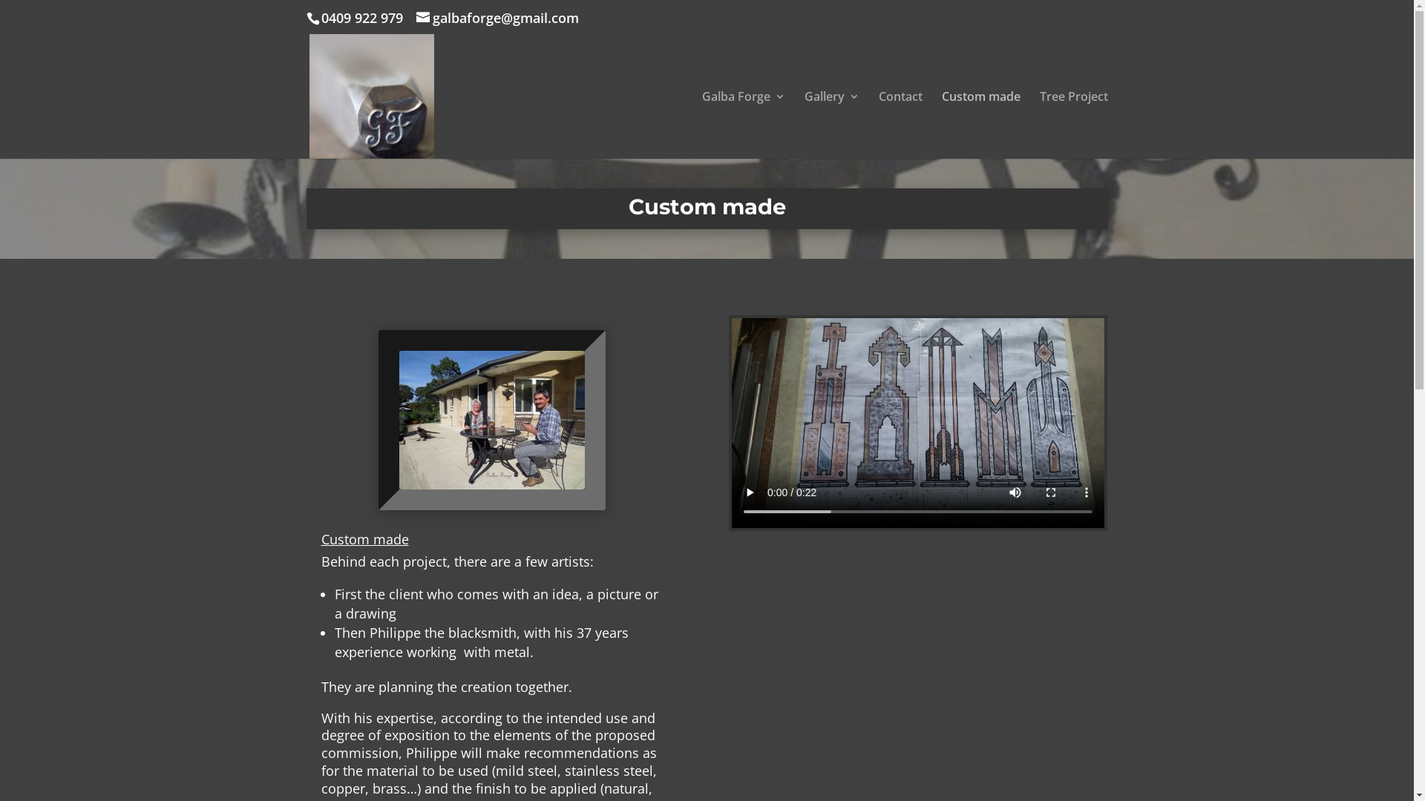 This screenshot has height=801, width=1425. What do you see at coordinates (901, 125) in the screenshot?
I see `Contact` at bounding box center [901, 125].